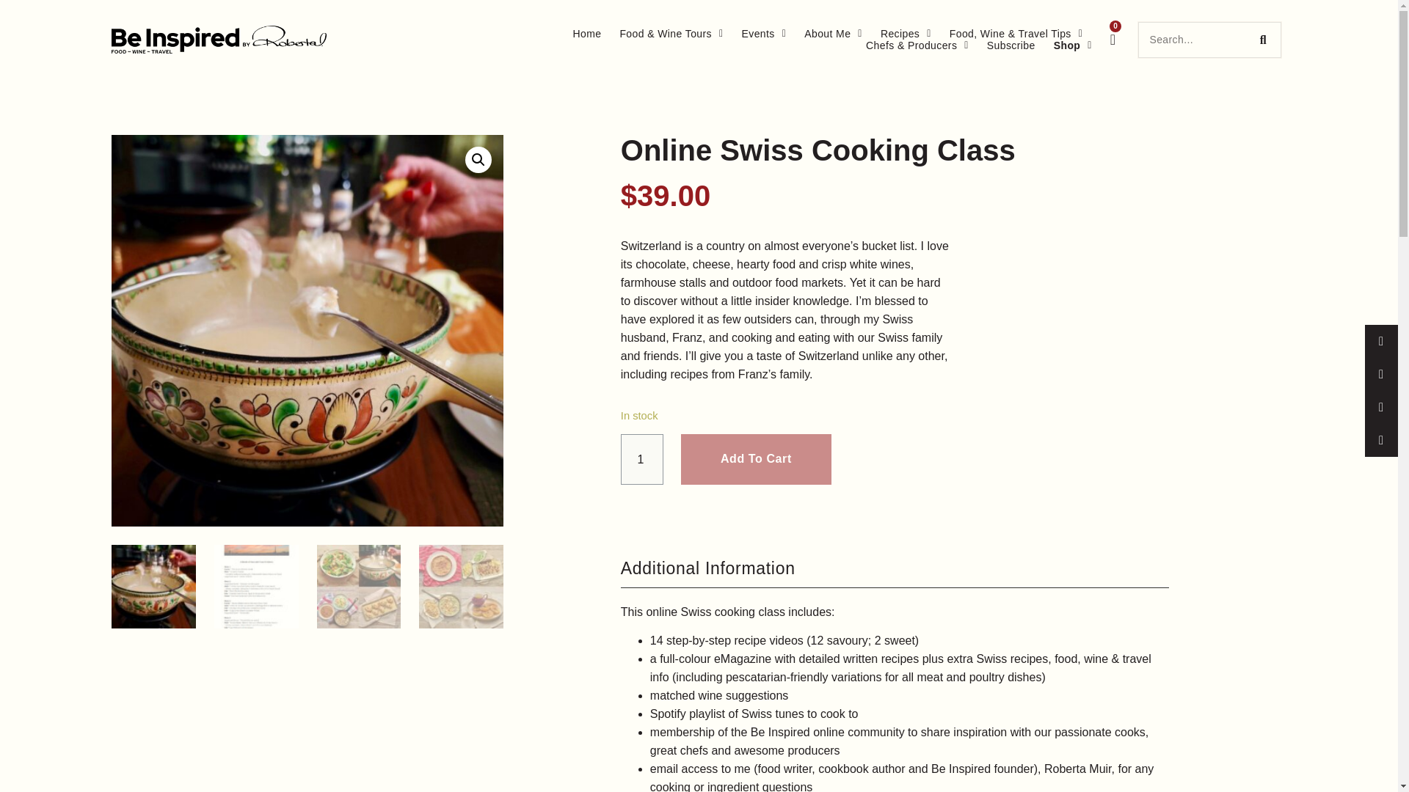 This screenshot has width=1409, height=792. I want to click on Shop, so click(1073, 45).